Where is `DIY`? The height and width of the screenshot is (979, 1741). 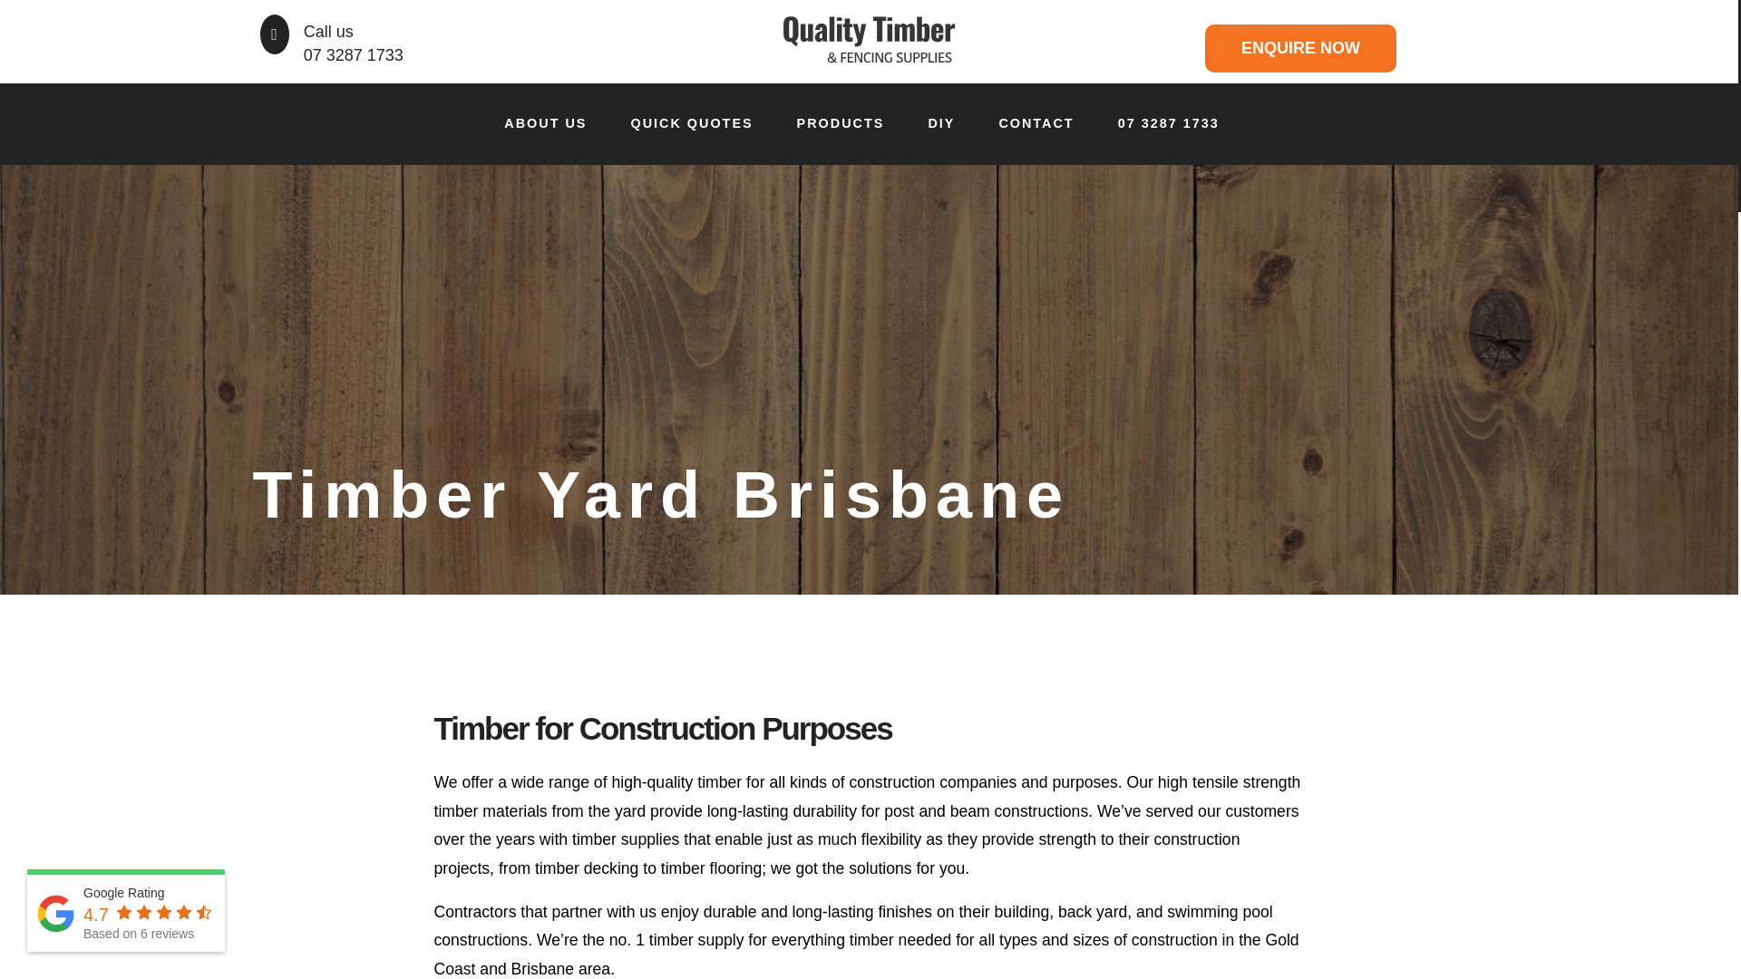 DIY is located at coordinates (941, 124).